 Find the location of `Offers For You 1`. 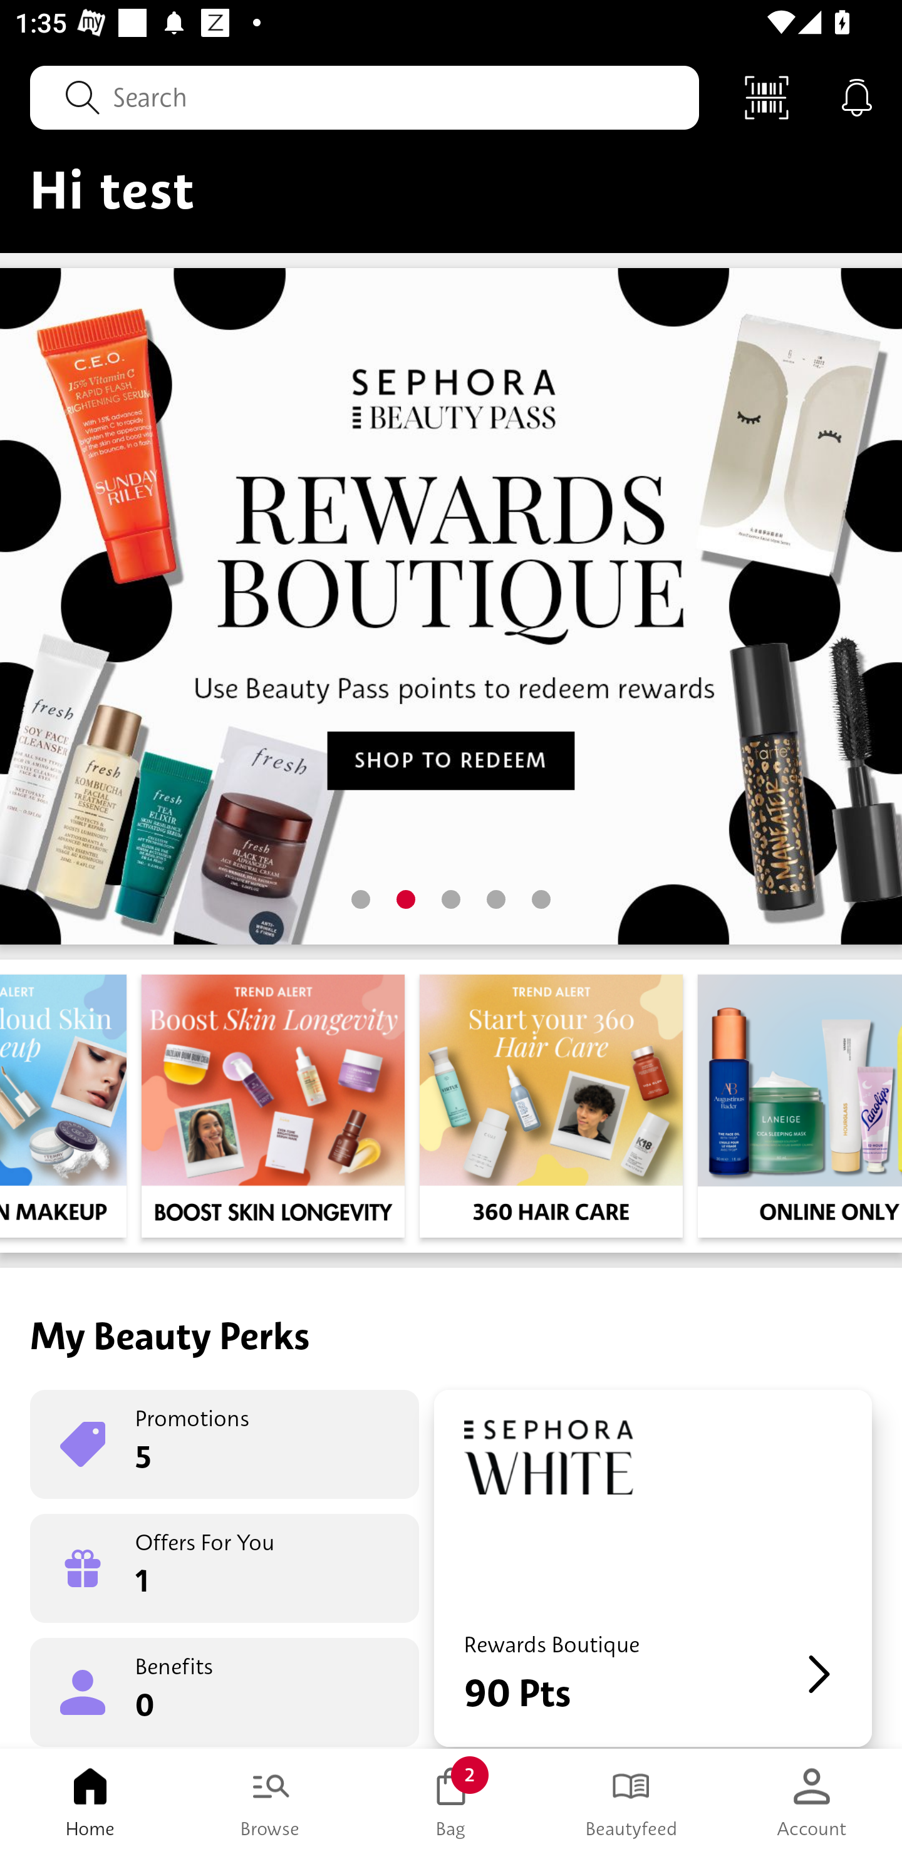

Offers For You 1 is located at coordinates (224, 1568).